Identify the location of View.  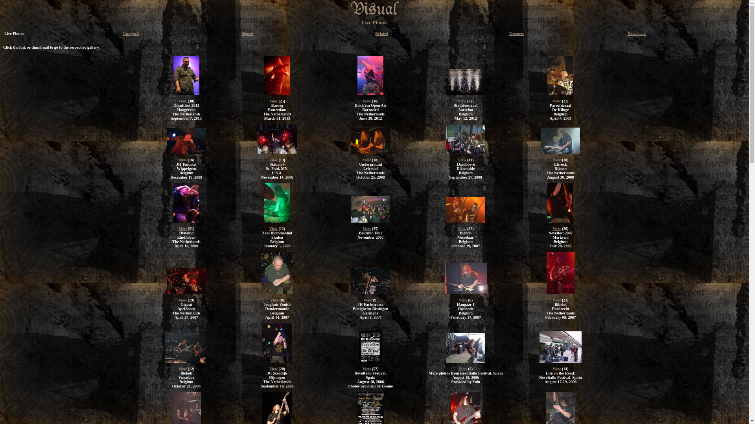
(274, 228).